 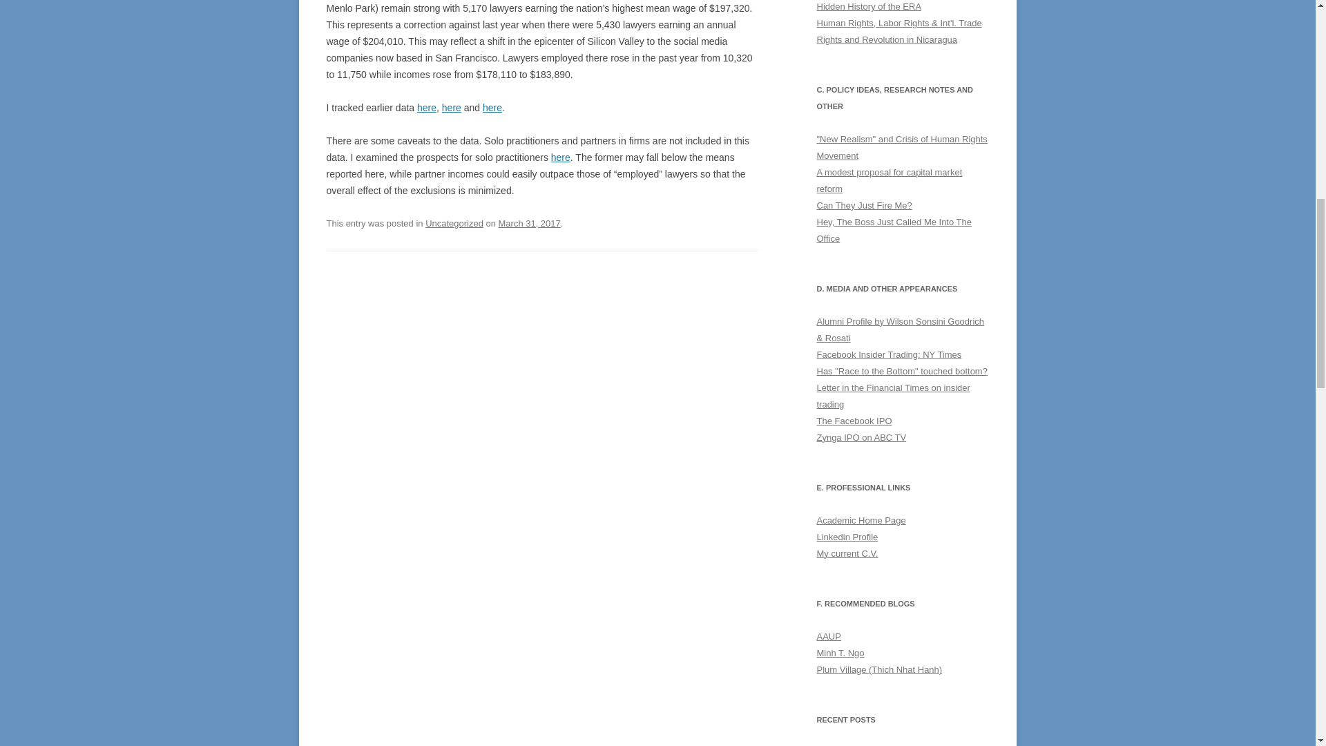 What do you see at coordinates (847, 553) in the screenshot?
I see `A current version of my CV` at bounding box center [847, 553].